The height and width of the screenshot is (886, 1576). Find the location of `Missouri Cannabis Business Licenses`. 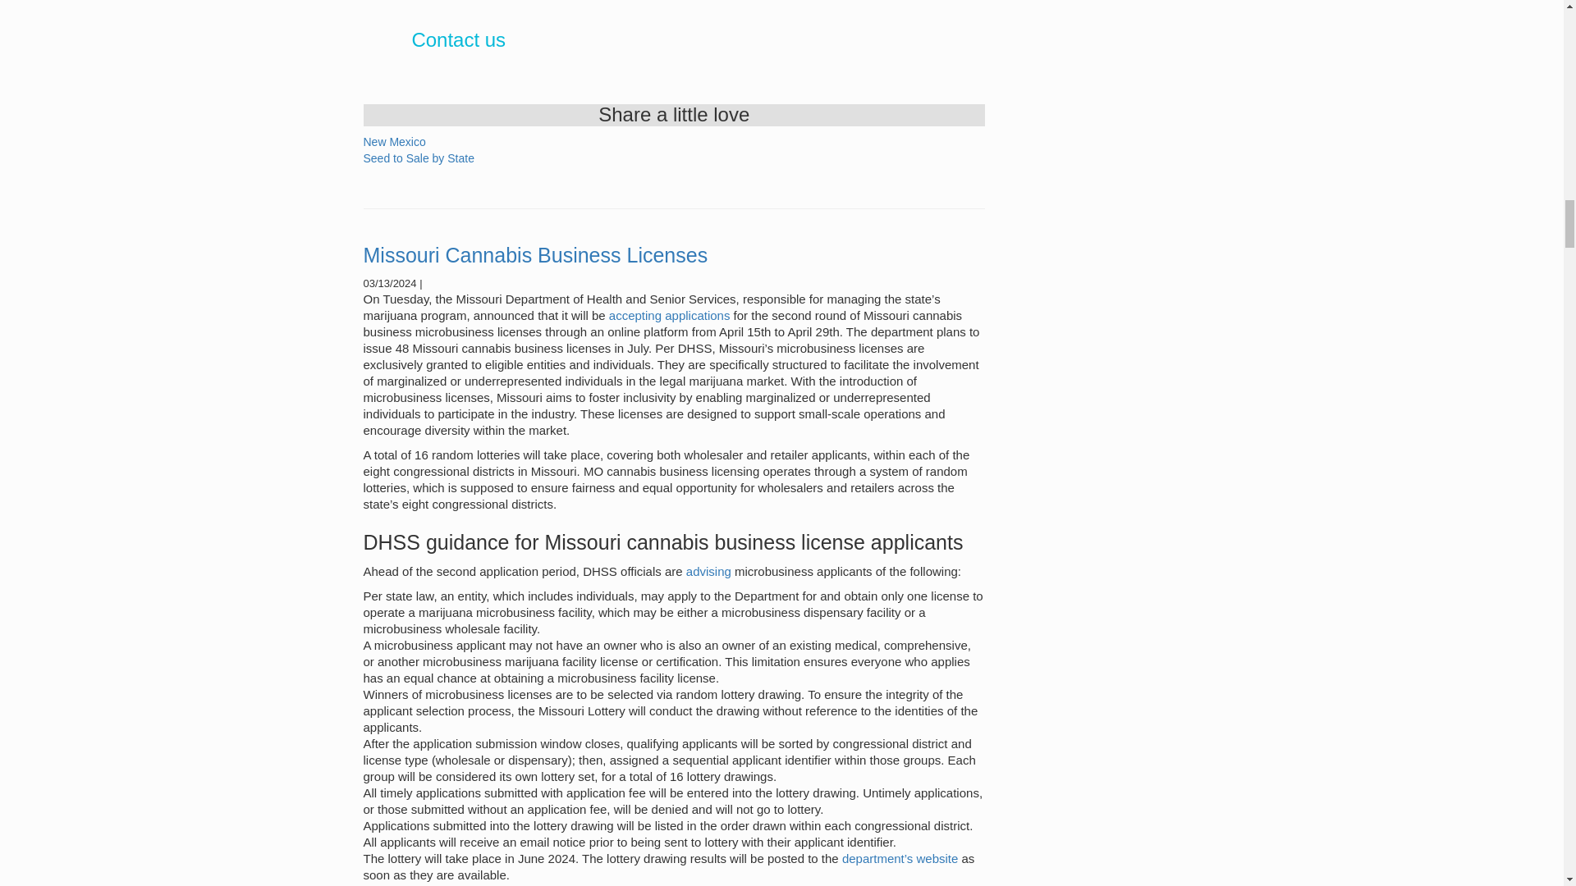

Missouri Cannabis Business Licenses is located at coordinates (535, 255).